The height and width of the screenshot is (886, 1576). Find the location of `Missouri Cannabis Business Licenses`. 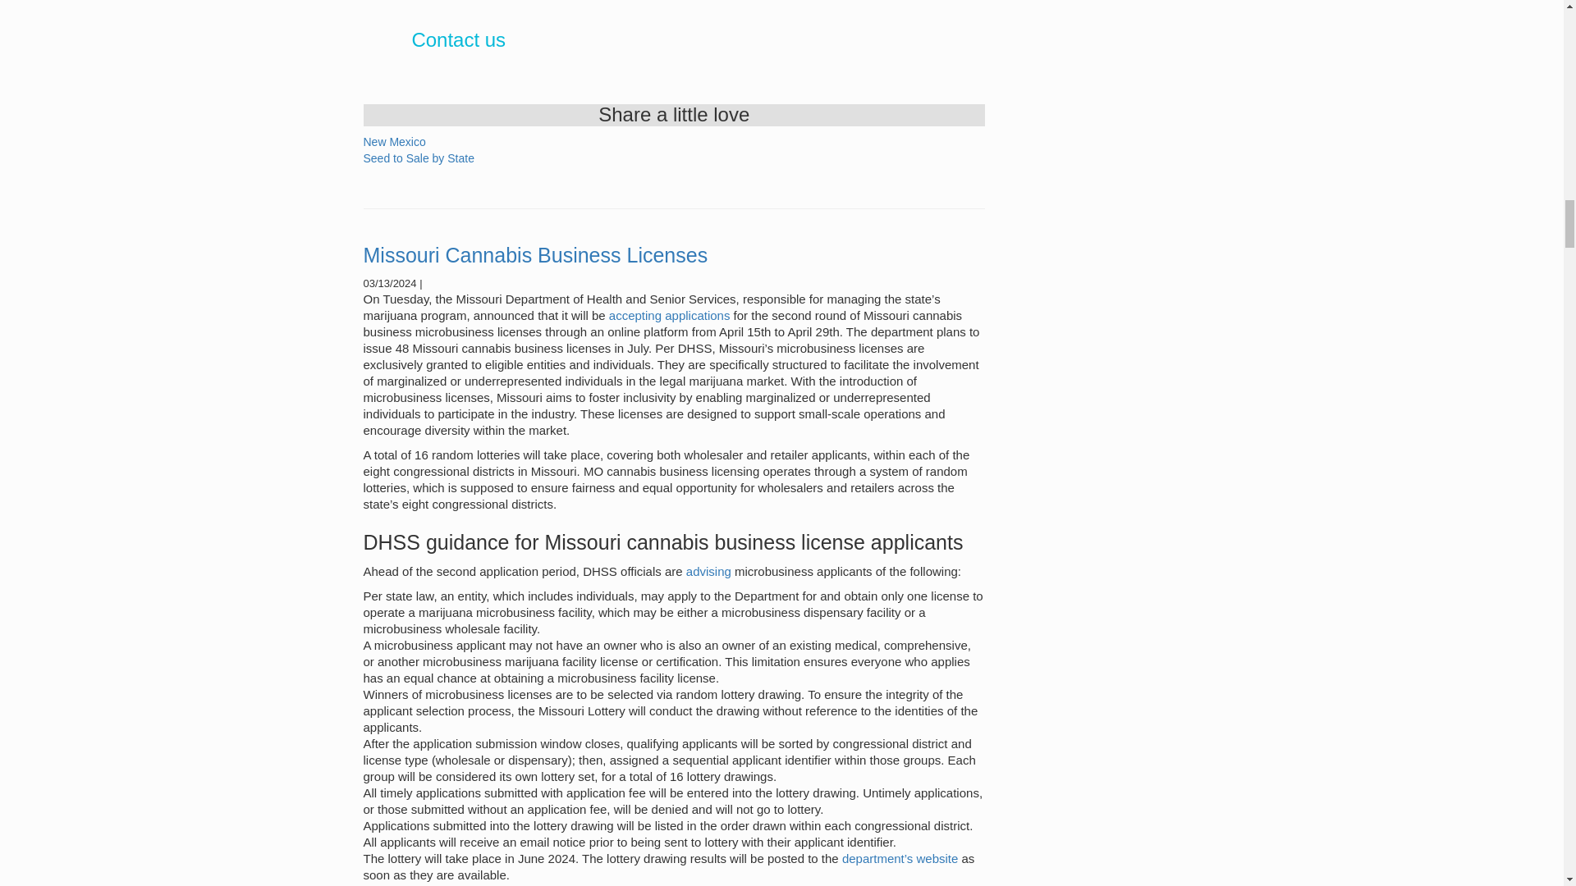

Missouri Cannabis Business Licenses is located at coordinates (535, 255).